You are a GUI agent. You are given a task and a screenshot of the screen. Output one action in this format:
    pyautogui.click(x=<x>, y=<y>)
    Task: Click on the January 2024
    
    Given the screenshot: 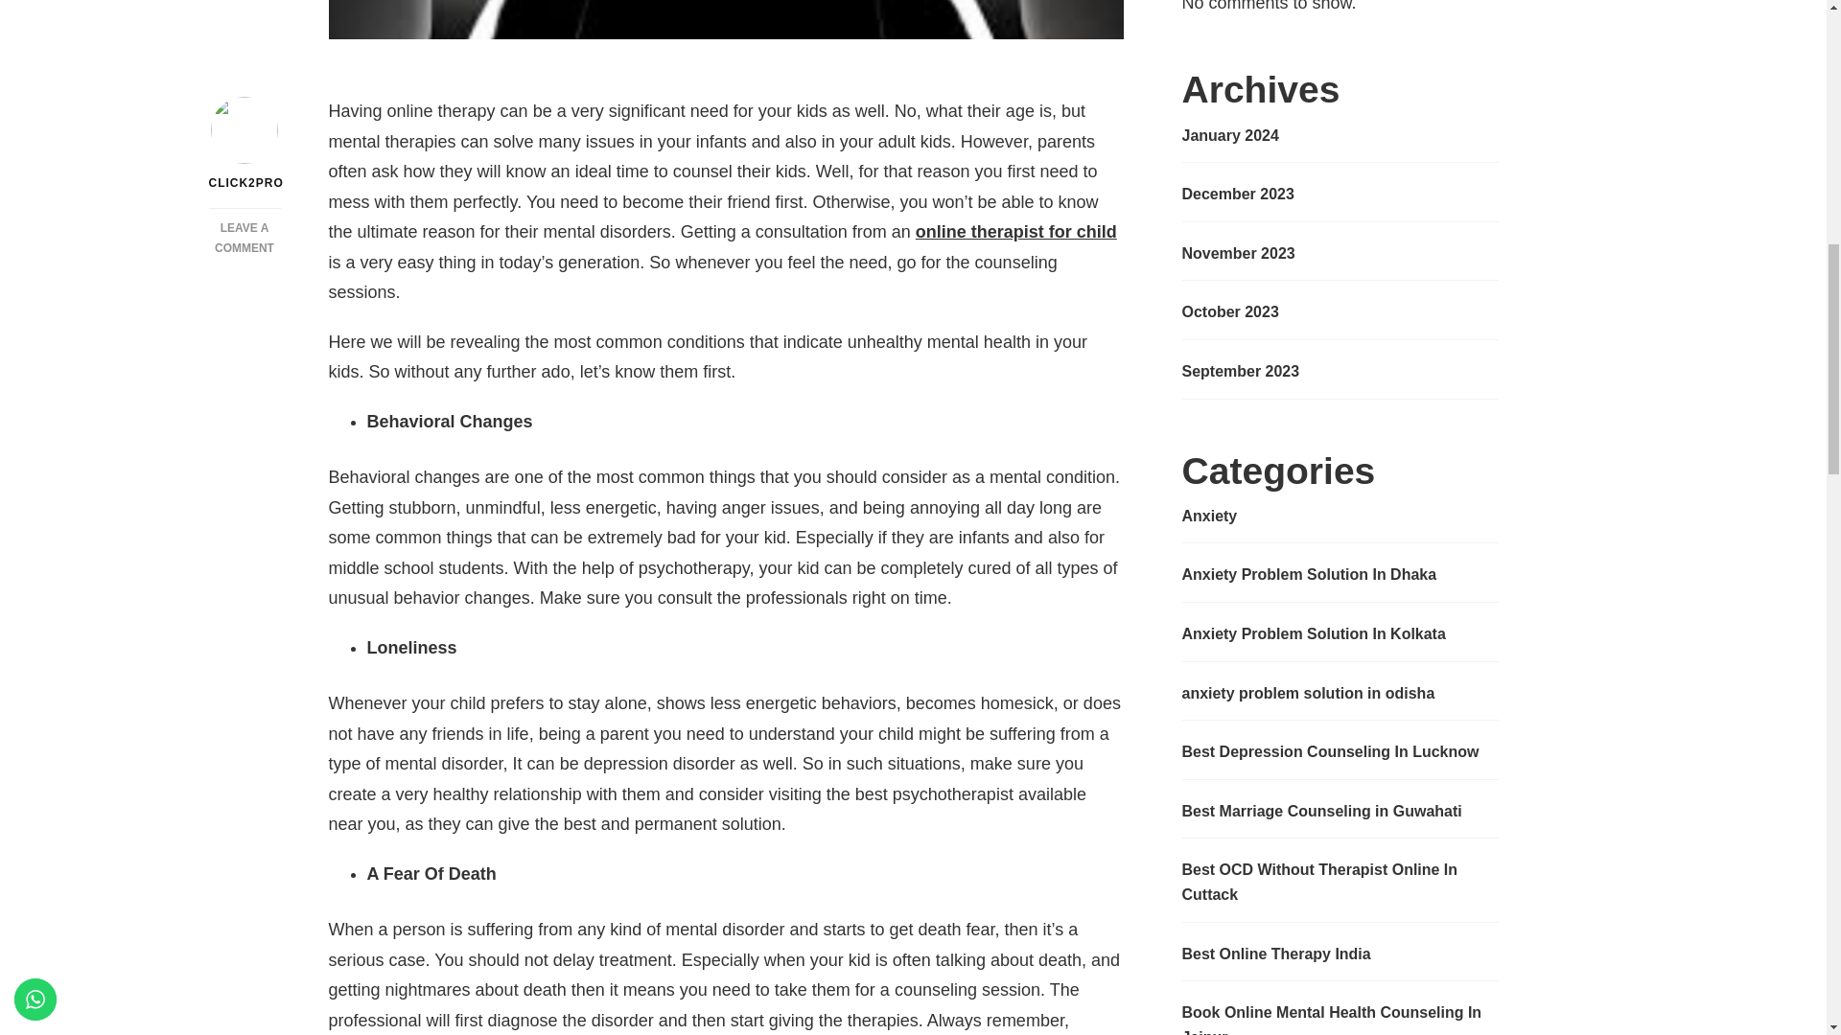 What is the action you would take?
    pyautogui.click(x=1229, y=136)
    